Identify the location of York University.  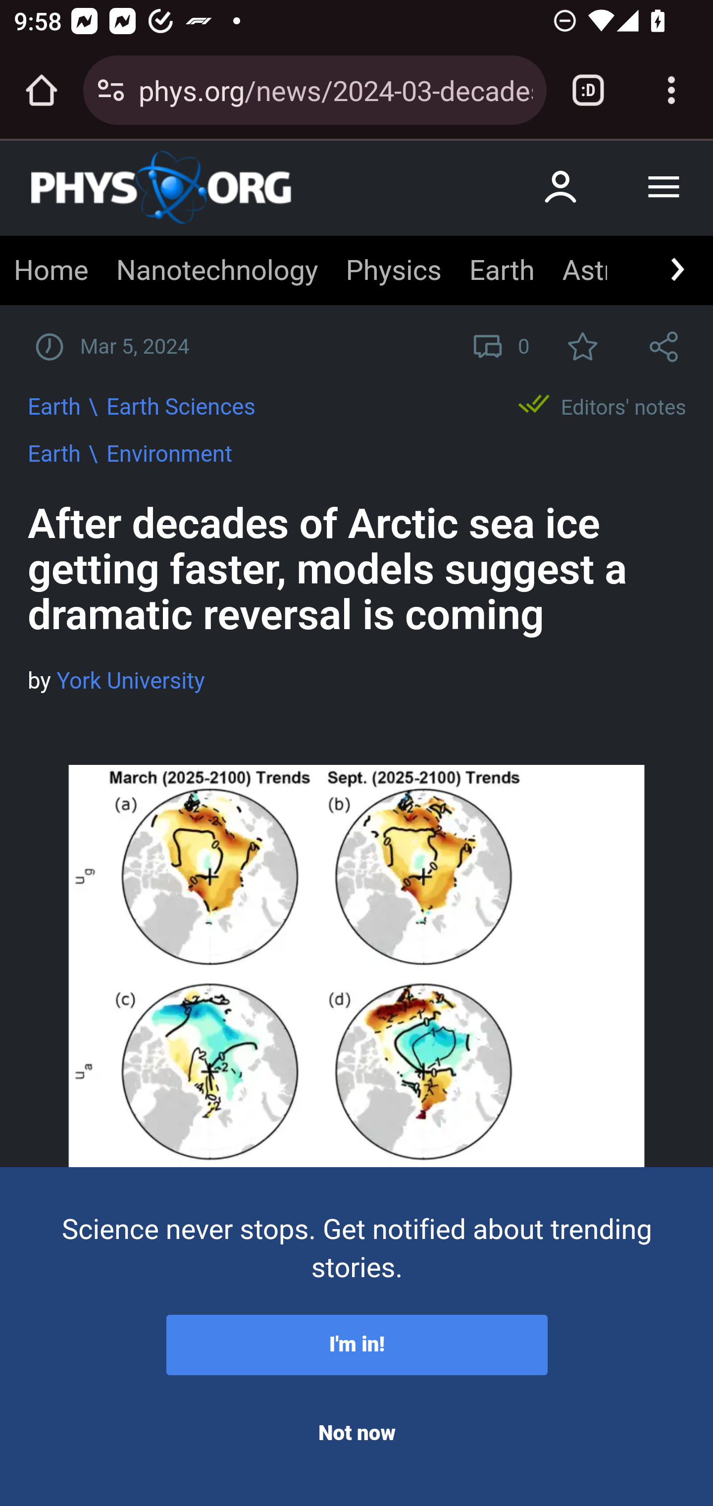
(131, 681).